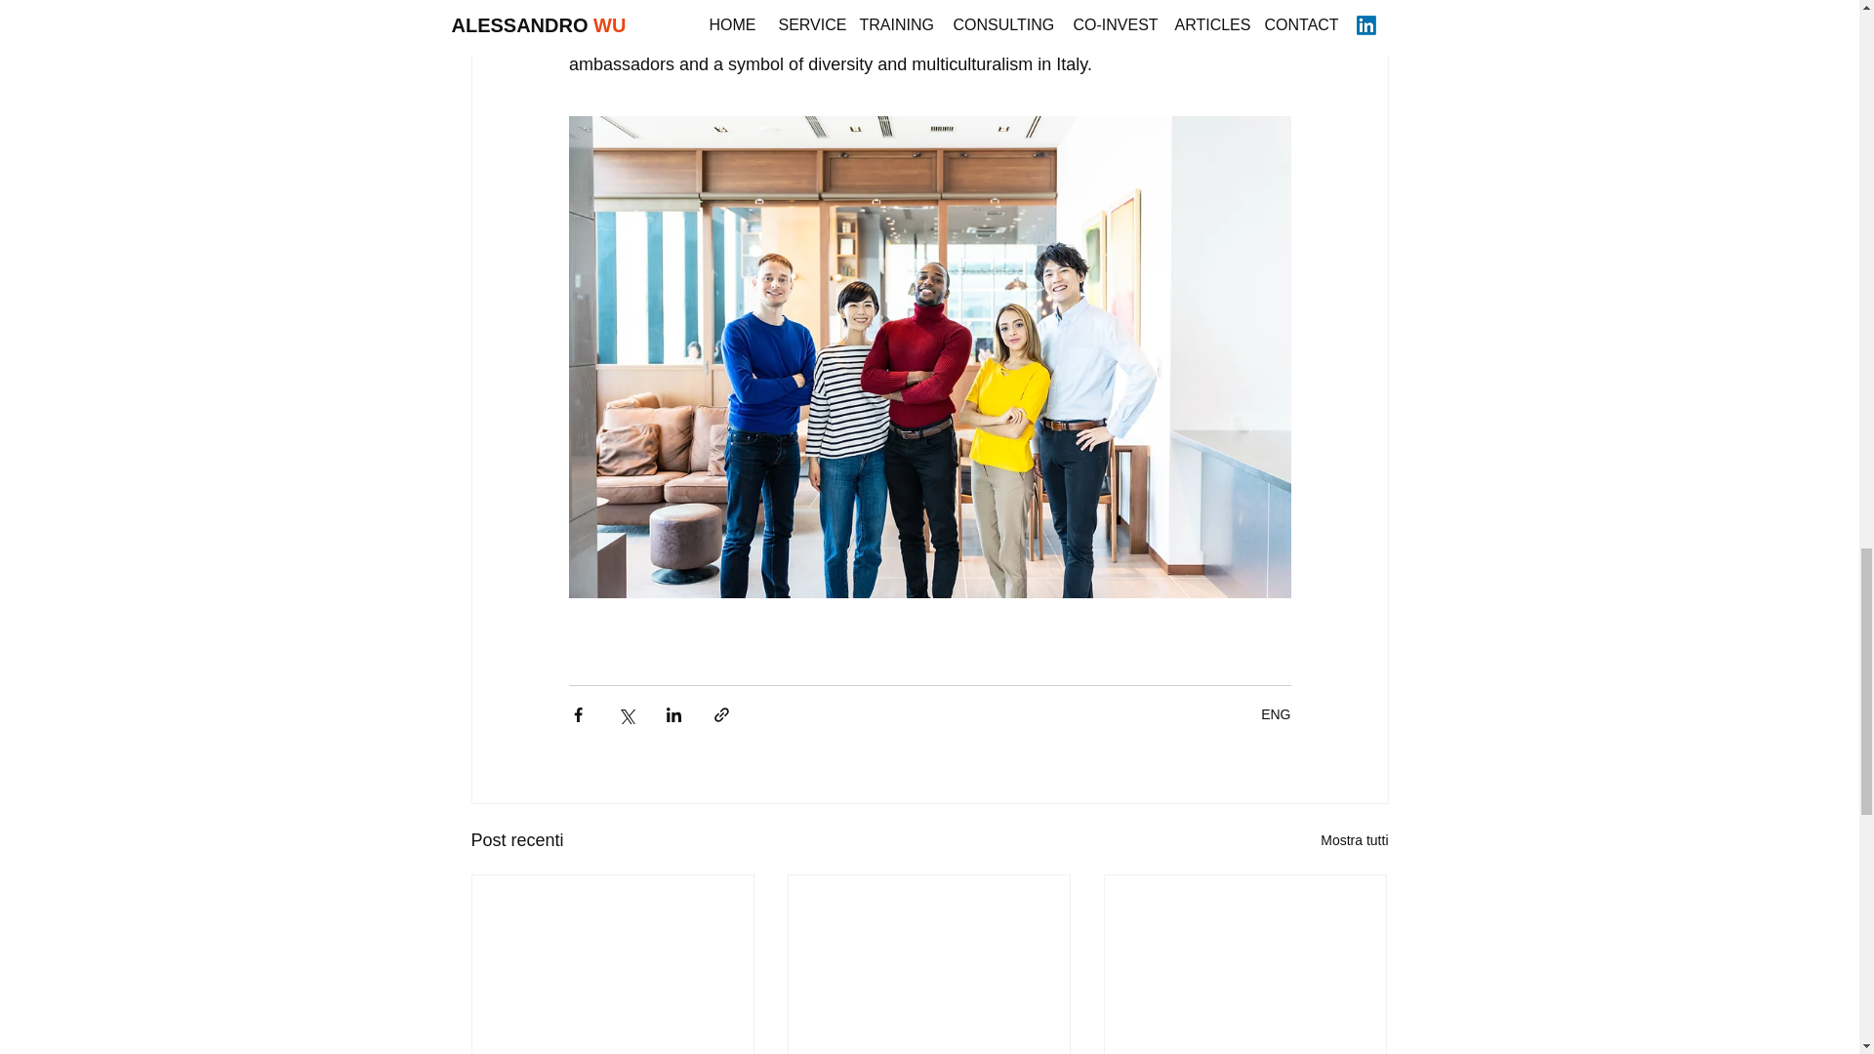 The width and height of the screenshot is (1874, 1054). I want to click on Mostra tutti, so click(1355, 839).